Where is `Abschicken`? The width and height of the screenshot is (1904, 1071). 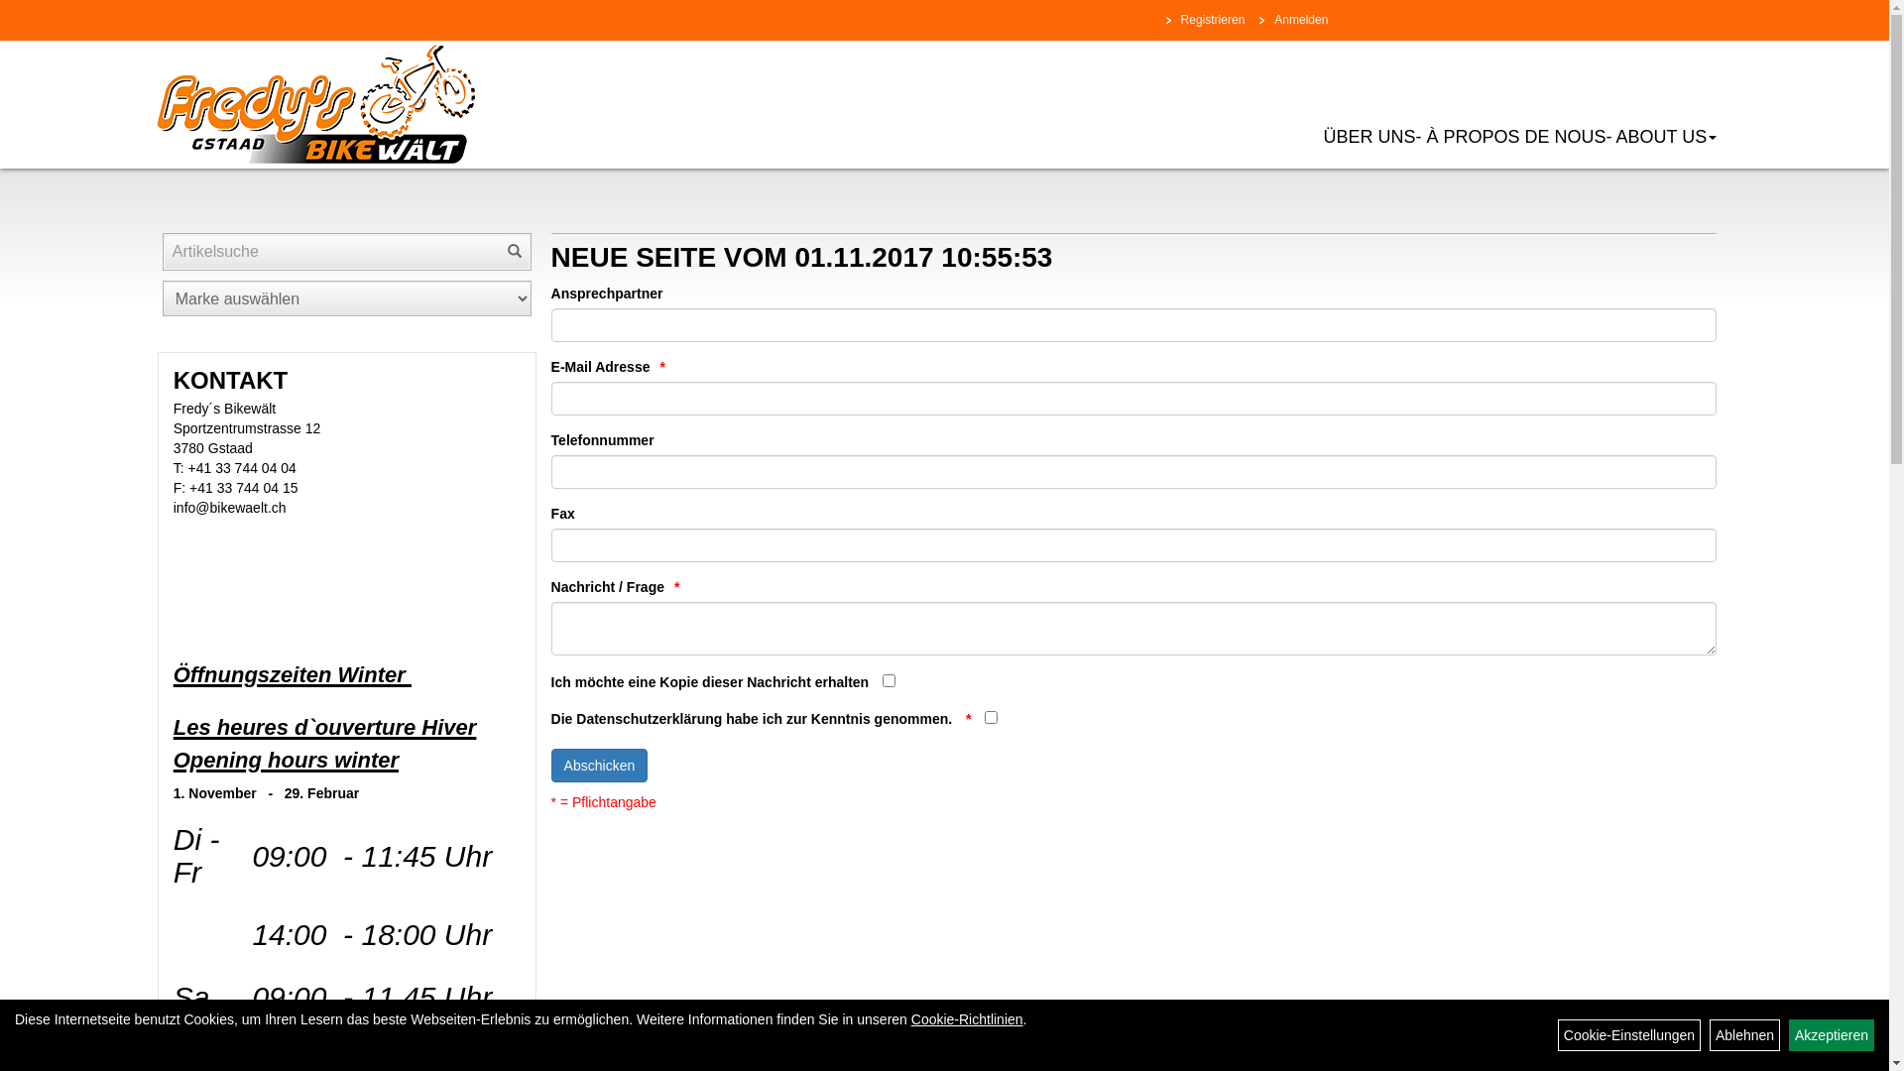
Abschicken is located at coordinates (600, 766).